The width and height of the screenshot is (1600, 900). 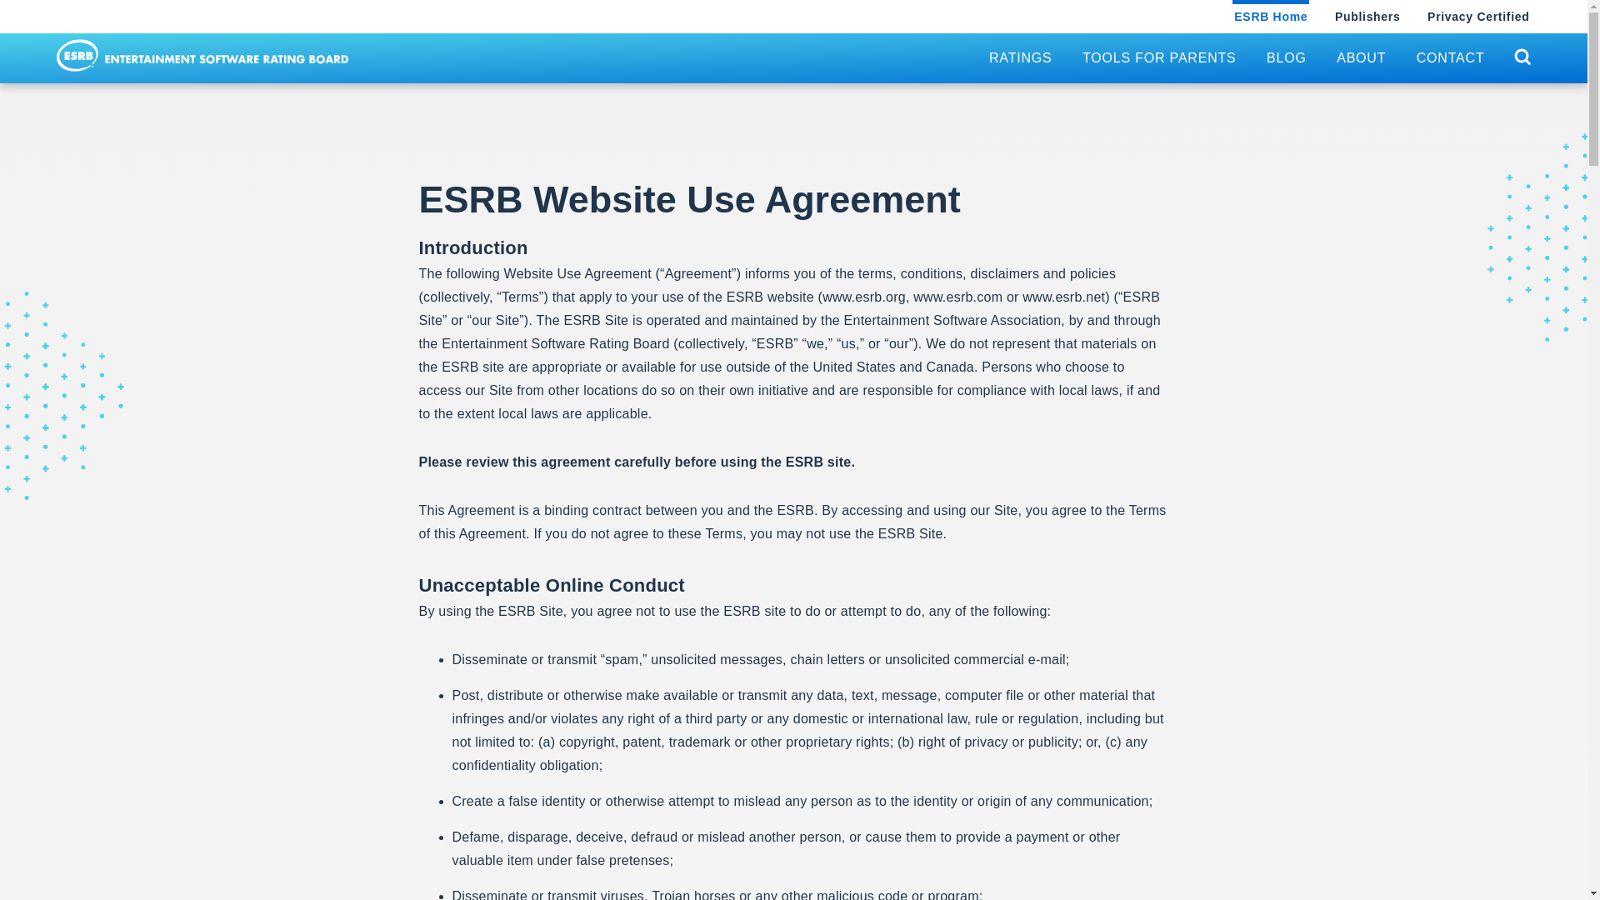 I want to click on BLOG, so click(x=1287, y=58).